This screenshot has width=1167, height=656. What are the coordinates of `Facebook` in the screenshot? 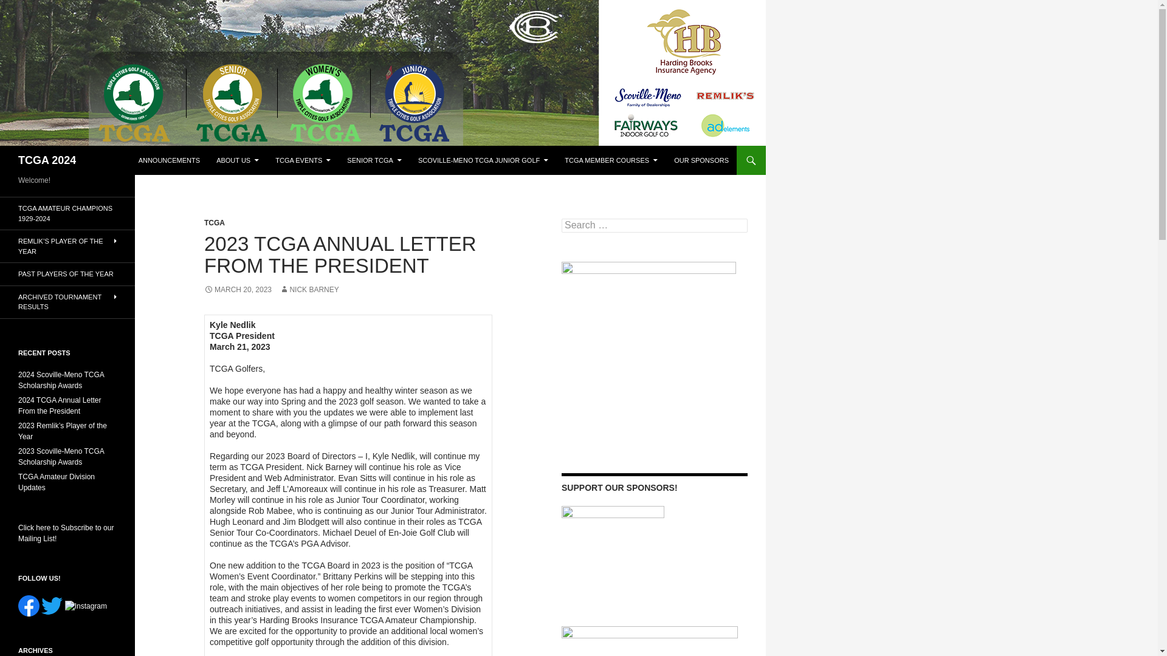 It's located at (29, 606).